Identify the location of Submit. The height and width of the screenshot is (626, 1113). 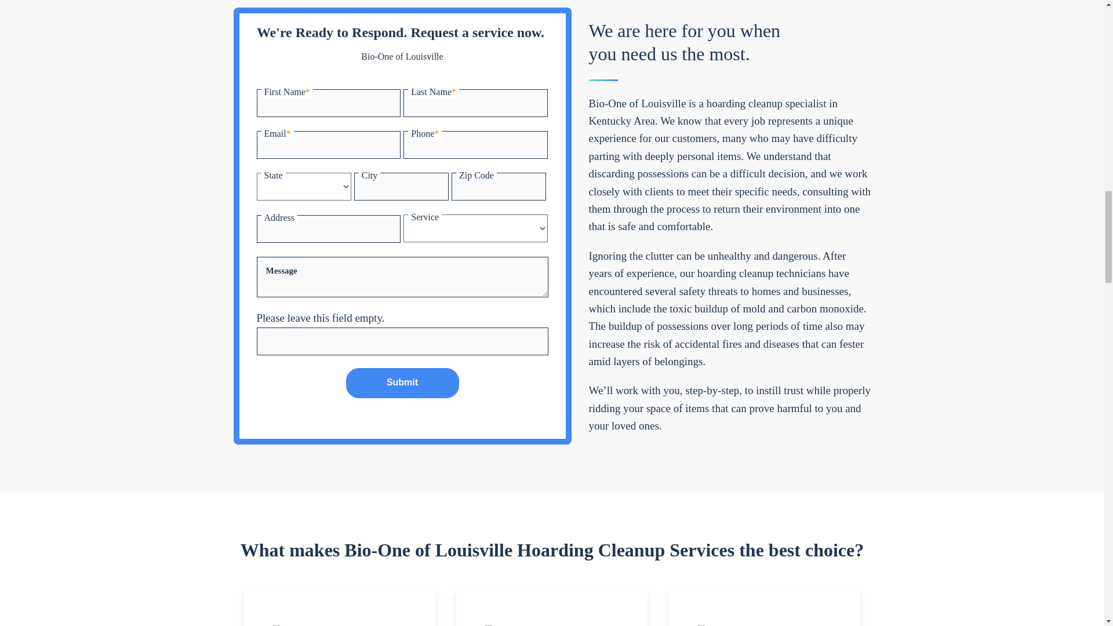
(402, 383).